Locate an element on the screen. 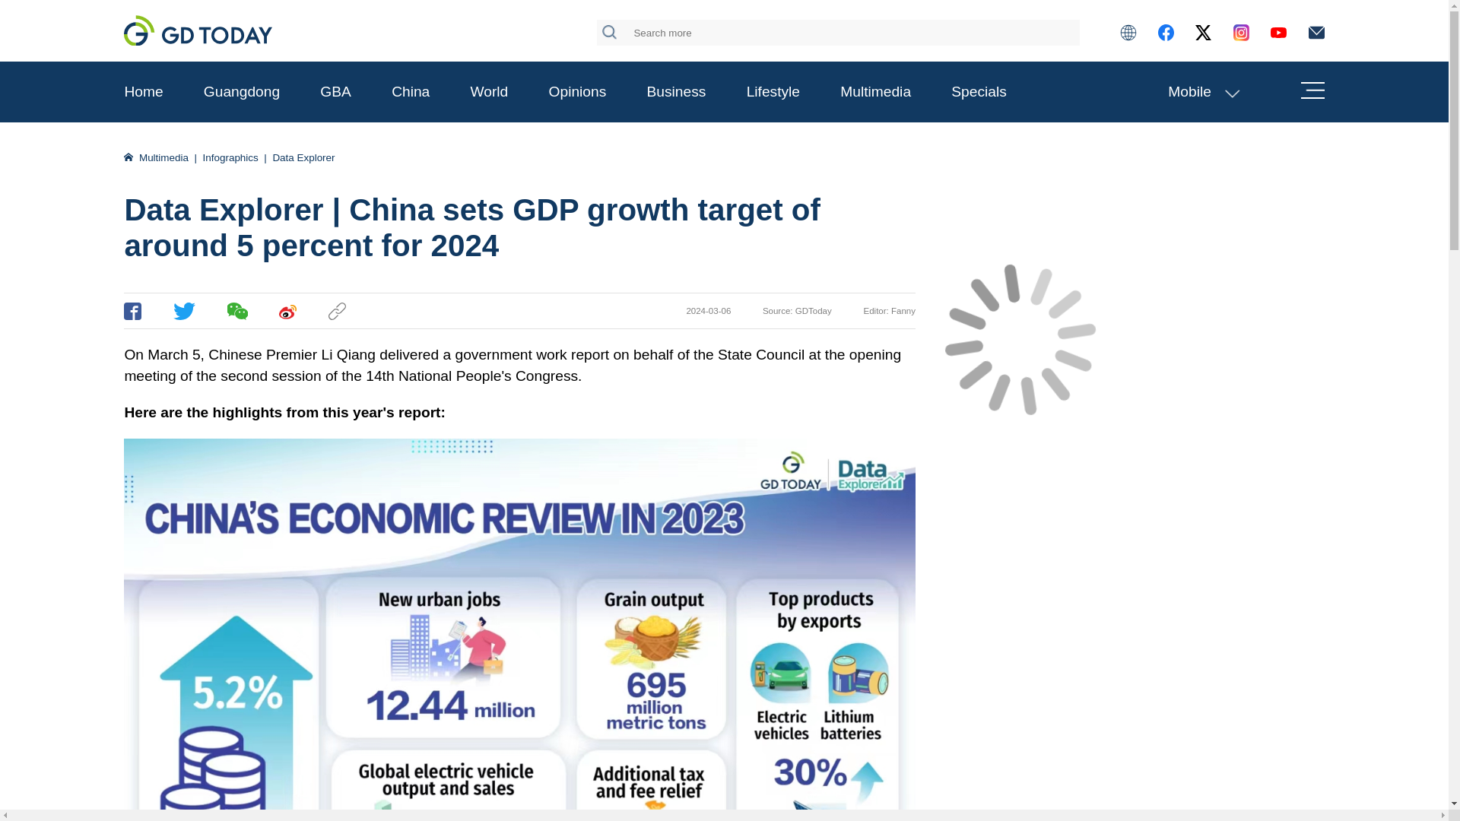  Guangdong is located at coordinates (242, 91).